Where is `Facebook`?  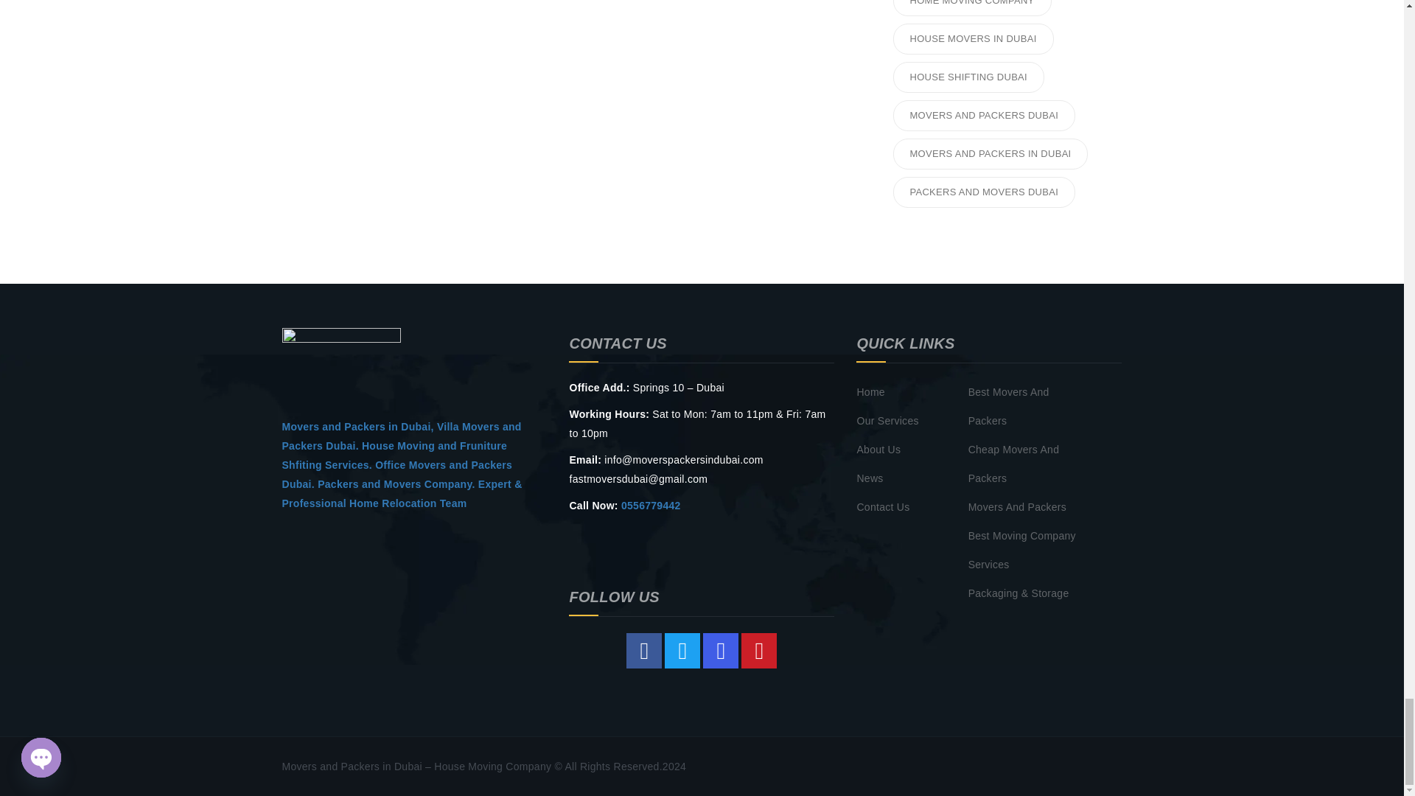
Facebook is located at coordinates (644, 650).